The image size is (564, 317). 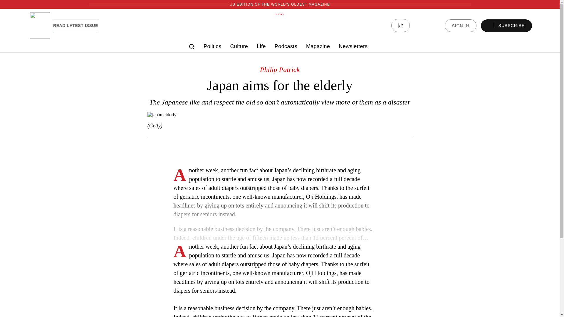 I want to click on Politics, so click(x=212, y=46).